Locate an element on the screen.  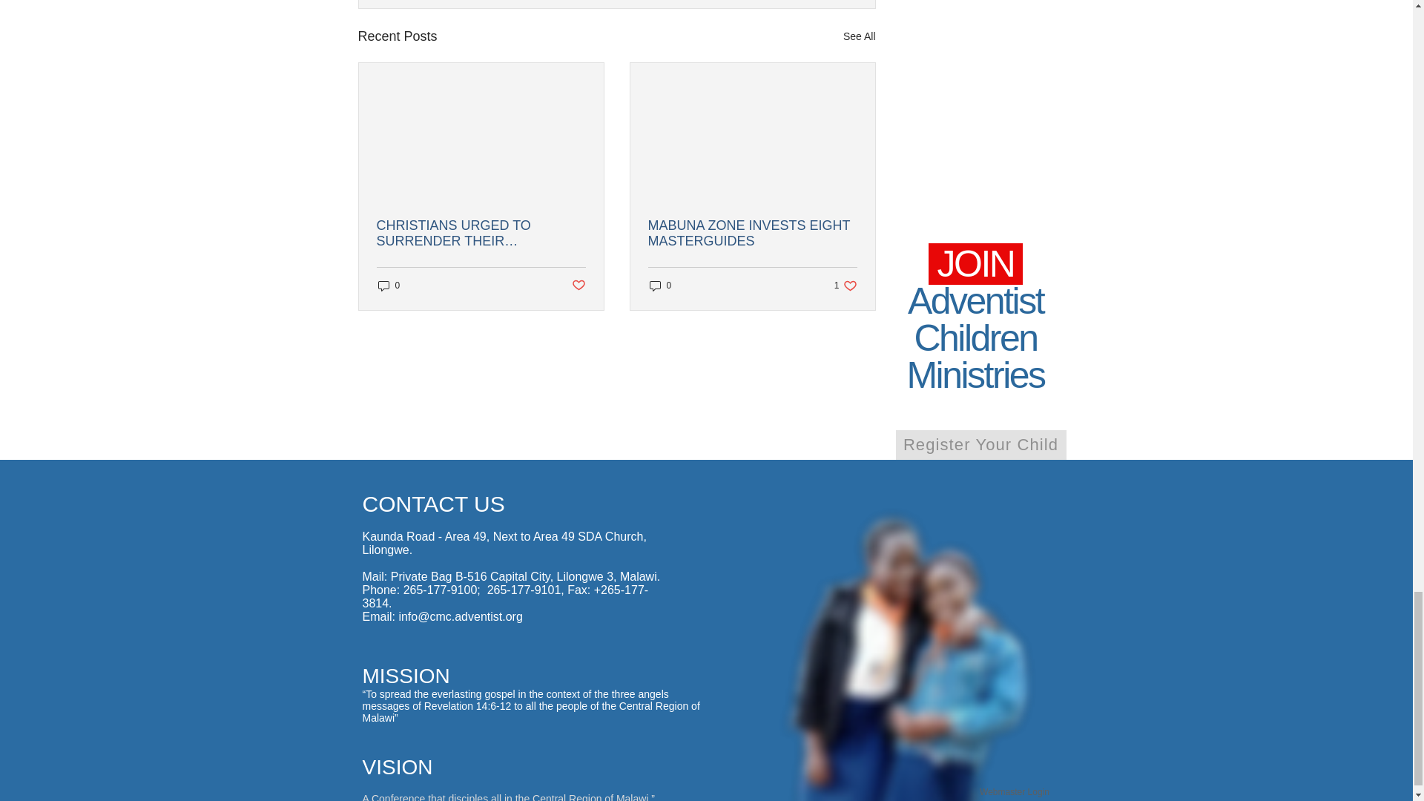
Webmaster Login is located at coordinates (481, 233).